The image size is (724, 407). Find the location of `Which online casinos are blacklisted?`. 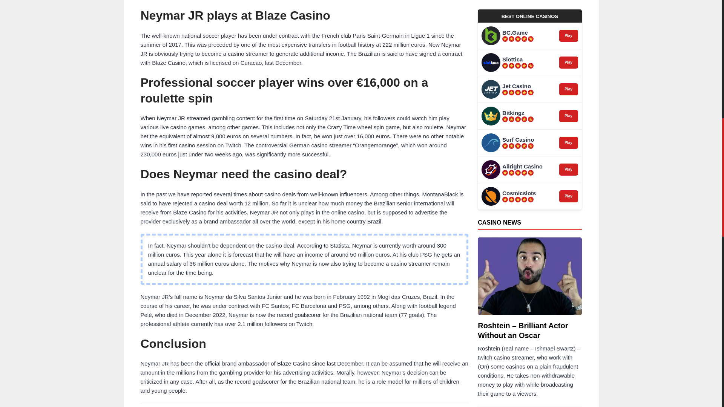

Which online casinos are blacklisted? is located at coordinates (547, 144).